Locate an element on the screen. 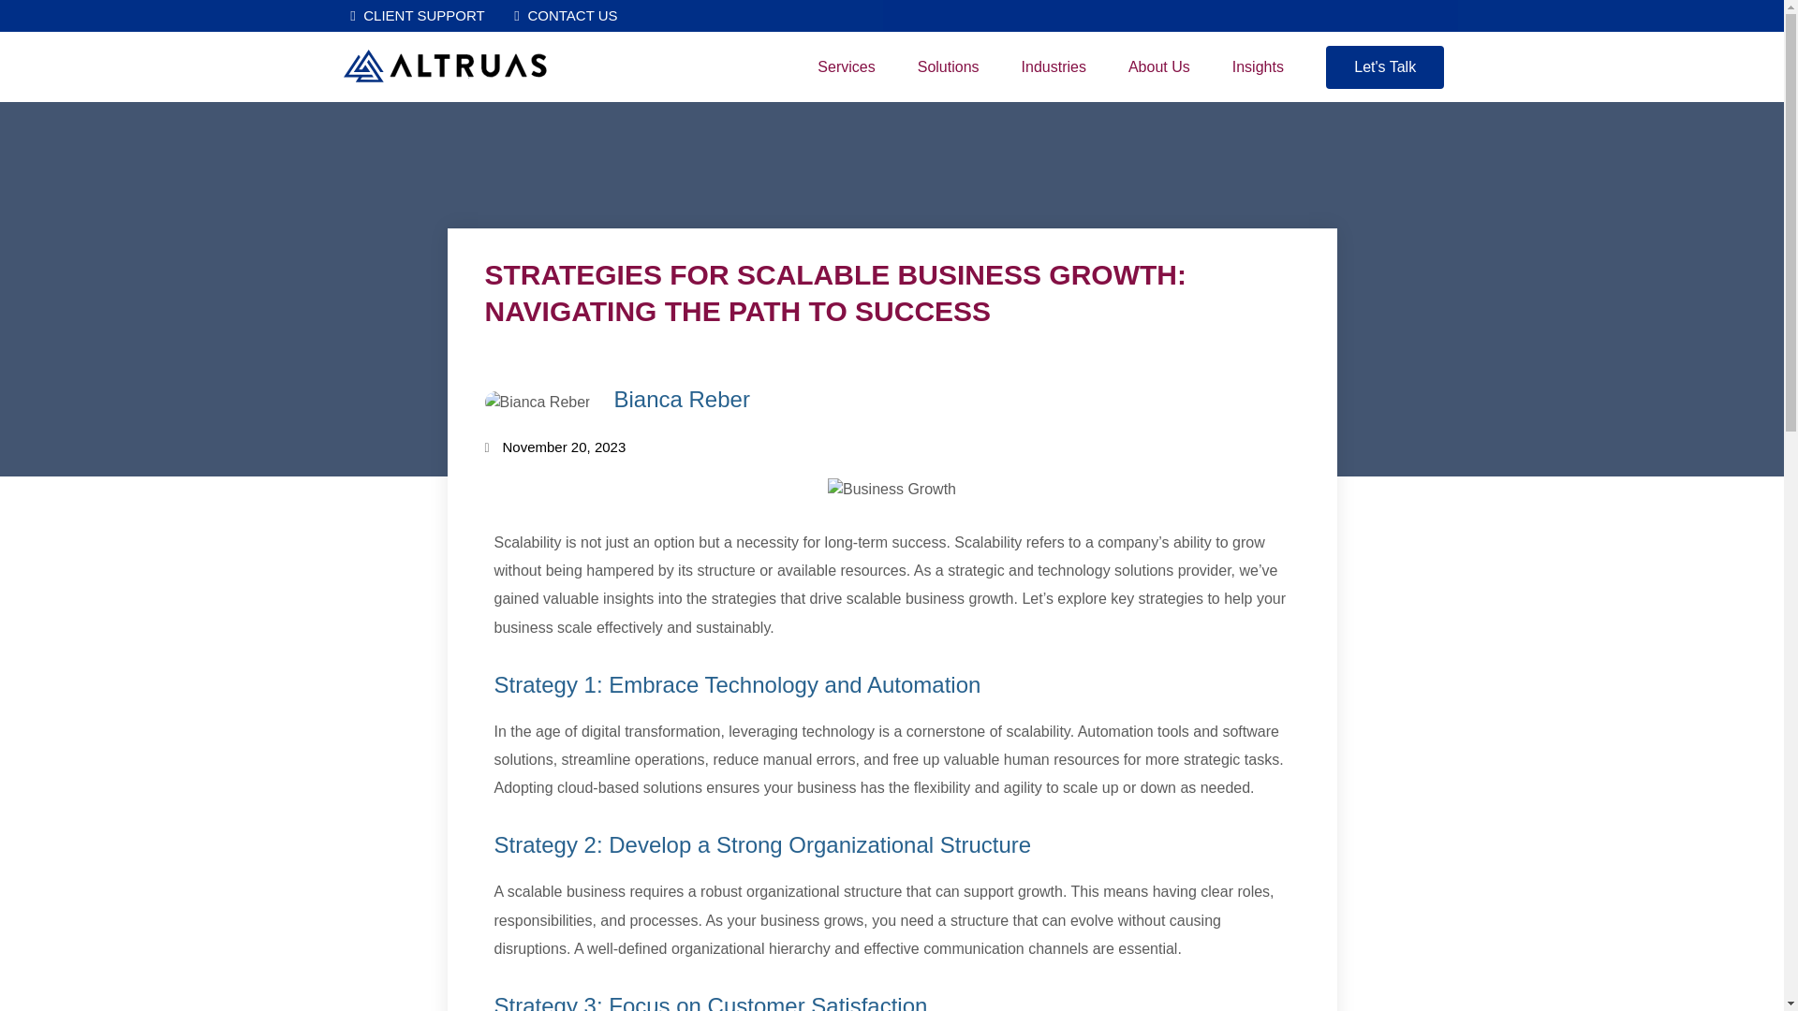  CONTACT US is located at coordinates (564, 17).